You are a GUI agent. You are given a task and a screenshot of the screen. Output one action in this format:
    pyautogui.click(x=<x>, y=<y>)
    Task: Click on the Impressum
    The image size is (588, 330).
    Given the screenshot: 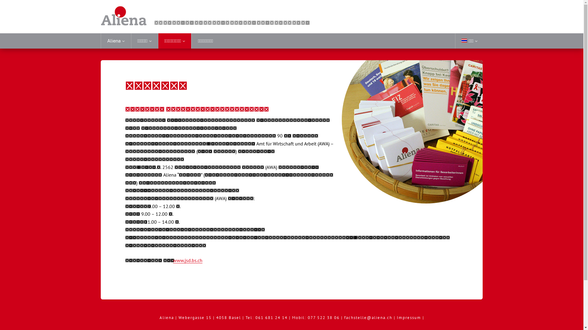 What is the action you would take?
    pyautogui.click(x=410, y=318)
    